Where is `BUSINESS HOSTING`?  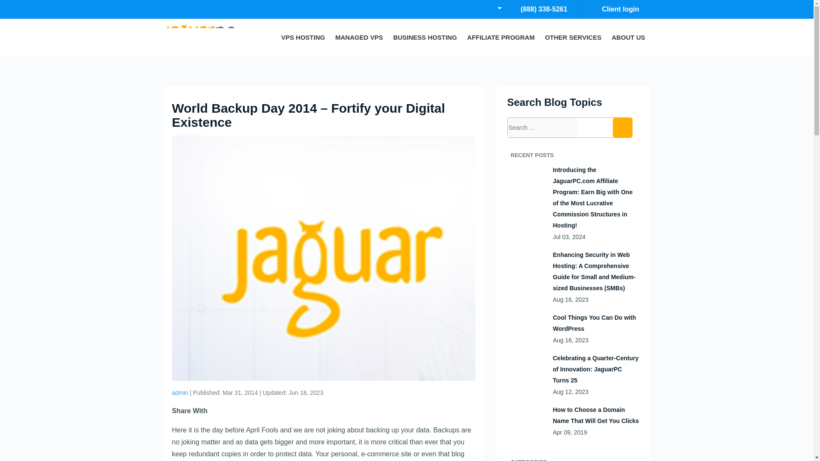
BUSINESS HOSTING is located at coordinates (501, 38).